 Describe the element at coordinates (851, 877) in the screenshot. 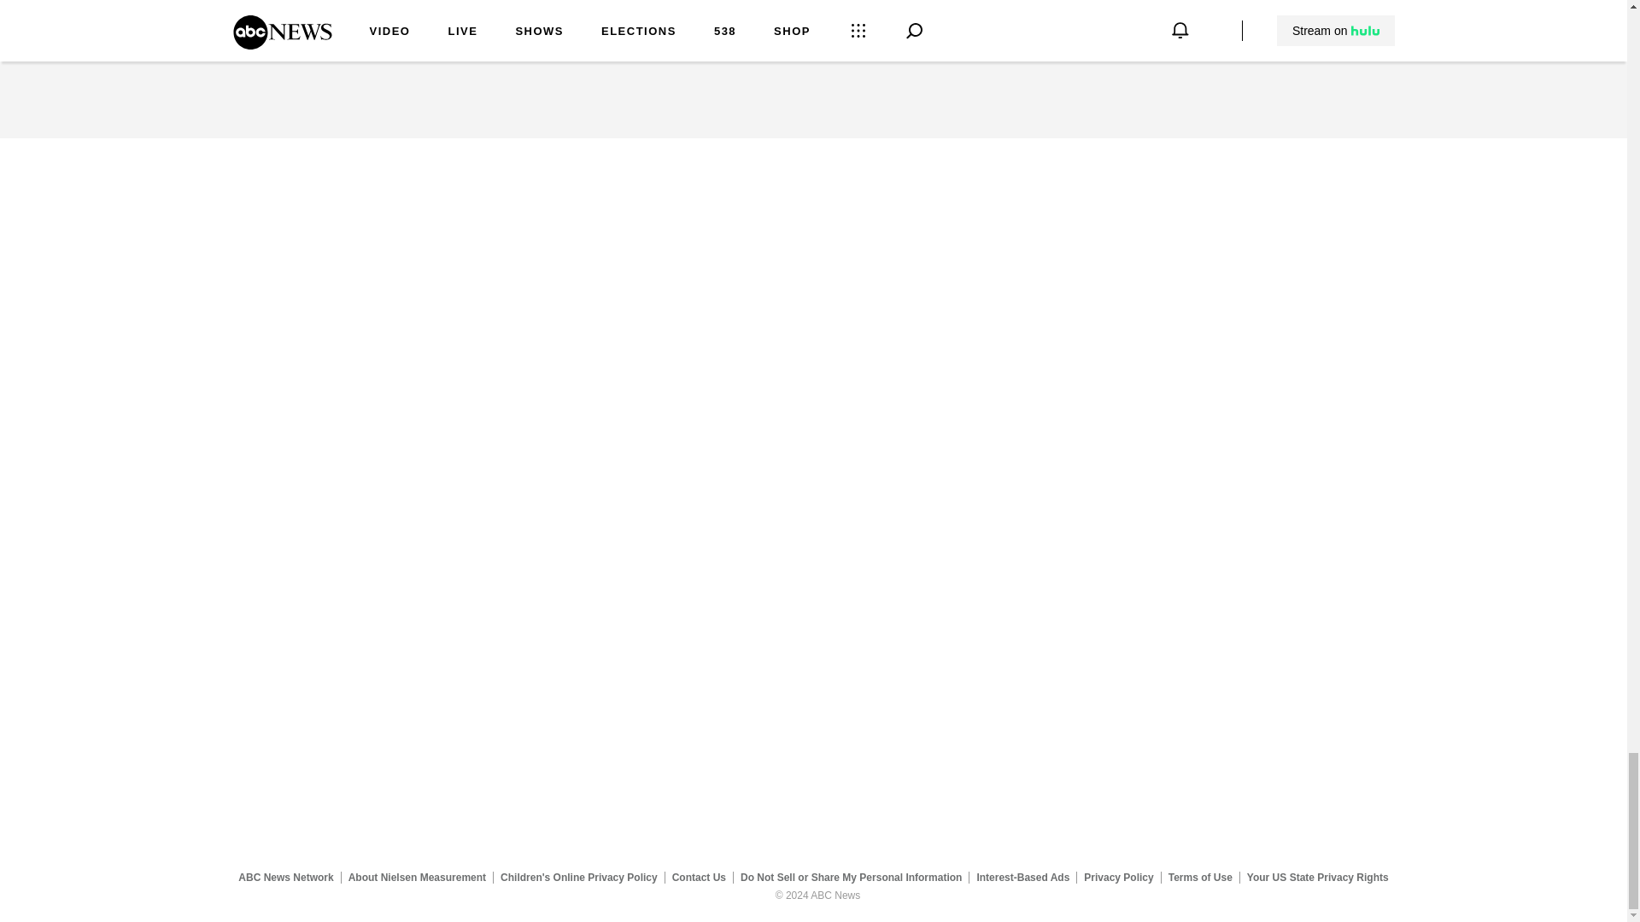

I see `Do Not Sell or Share My Personal Information` at that location.